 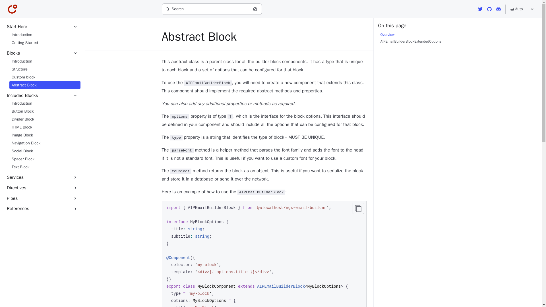 What do you see at coordinates (45, 151) in the screenshot?
I see `Social Block` at bounding box center [45, 151].